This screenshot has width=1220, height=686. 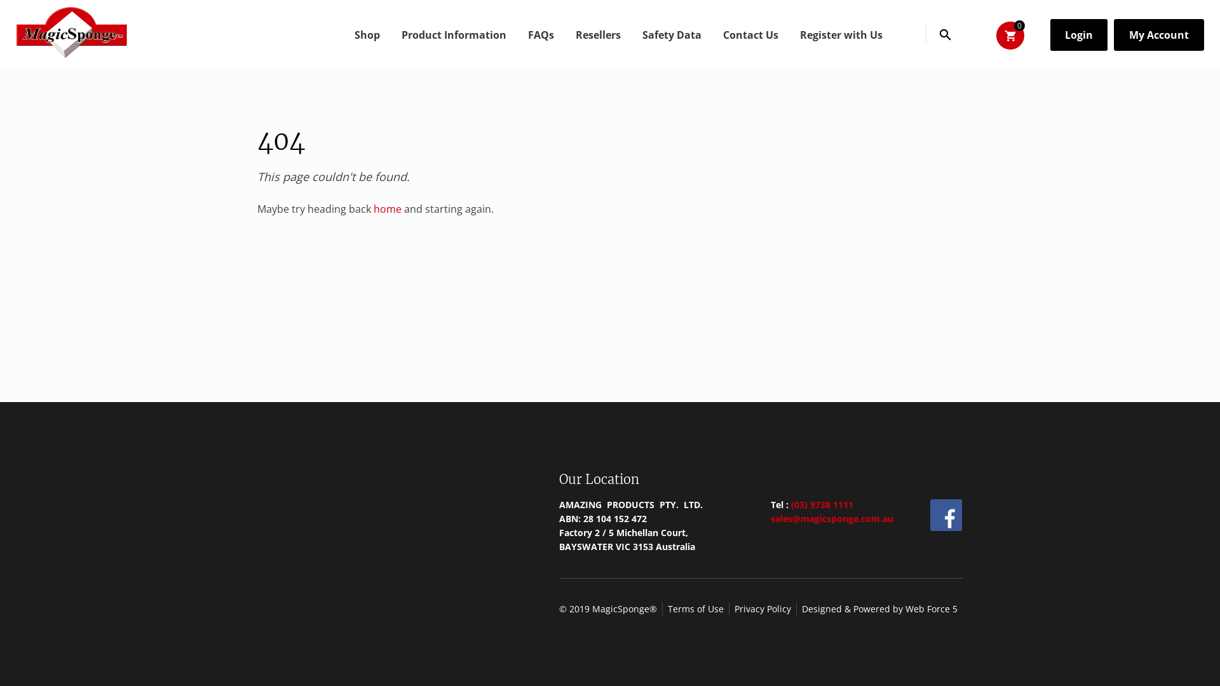 What do you see at coordinates (599, 35) in the screenshot?
I see `Resellers` at bounding box center [599, 35].